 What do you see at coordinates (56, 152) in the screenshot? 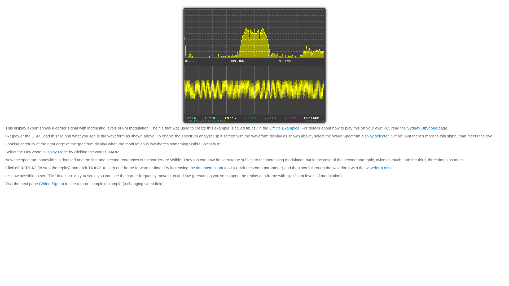
I see `Display Mode` at bounding box center [56, 152].